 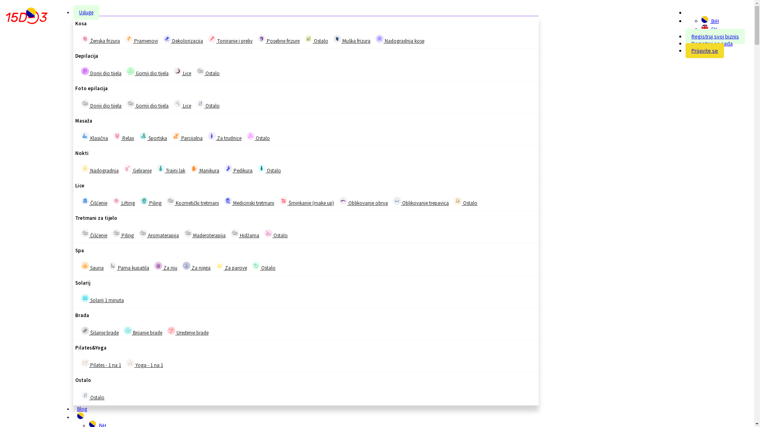 I want to click on Registruj se sada, so click(x=712, y=43).